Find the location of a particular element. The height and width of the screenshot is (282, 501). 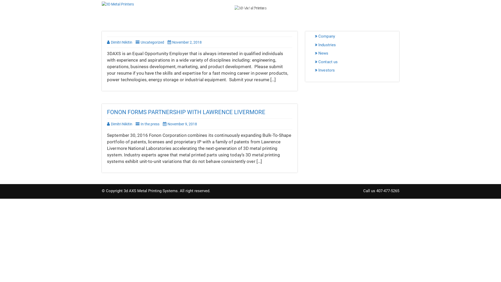

November 9, 2018 is located at coordinates (181, 124).